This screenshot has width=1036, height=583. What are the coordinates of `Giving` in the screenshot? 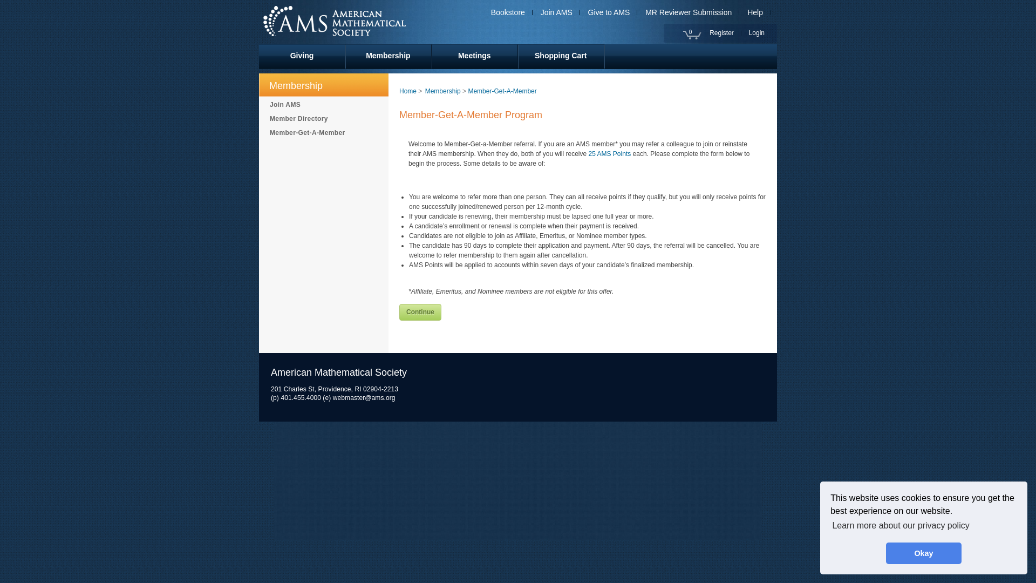 It's located at (302, 57).